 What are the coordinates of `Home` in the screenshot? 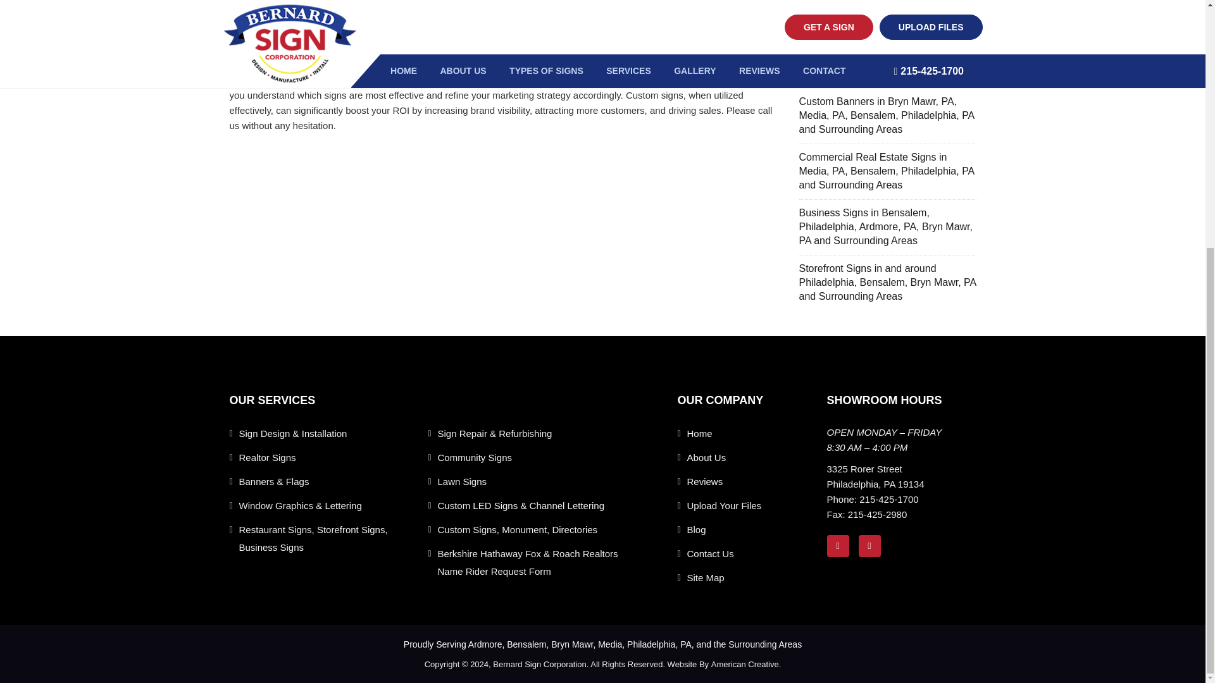 It's located at (700, 433).